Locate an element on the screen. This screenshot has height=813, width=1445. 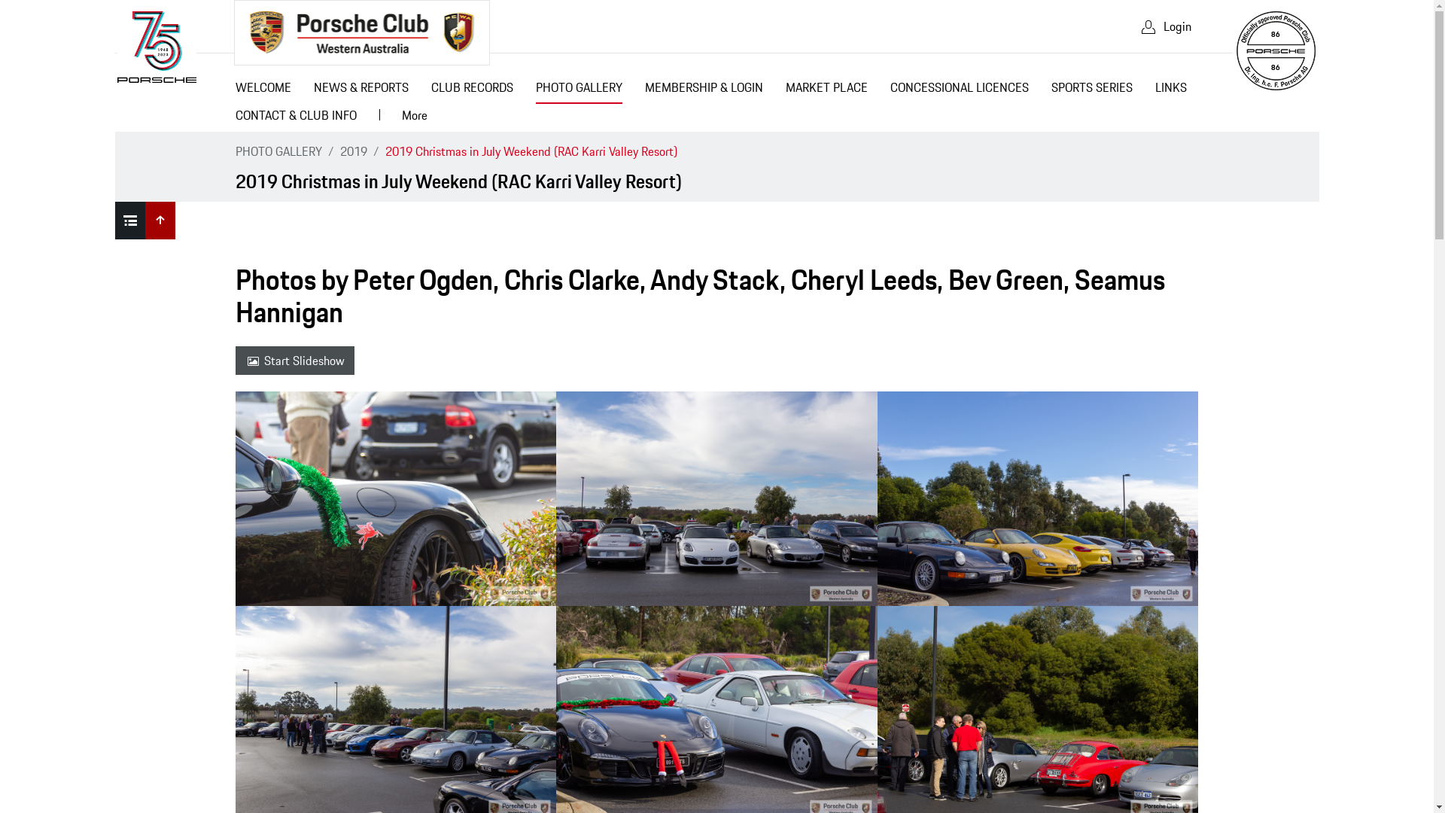
NEWS & REPORTS is located at coordinates (361, 90).